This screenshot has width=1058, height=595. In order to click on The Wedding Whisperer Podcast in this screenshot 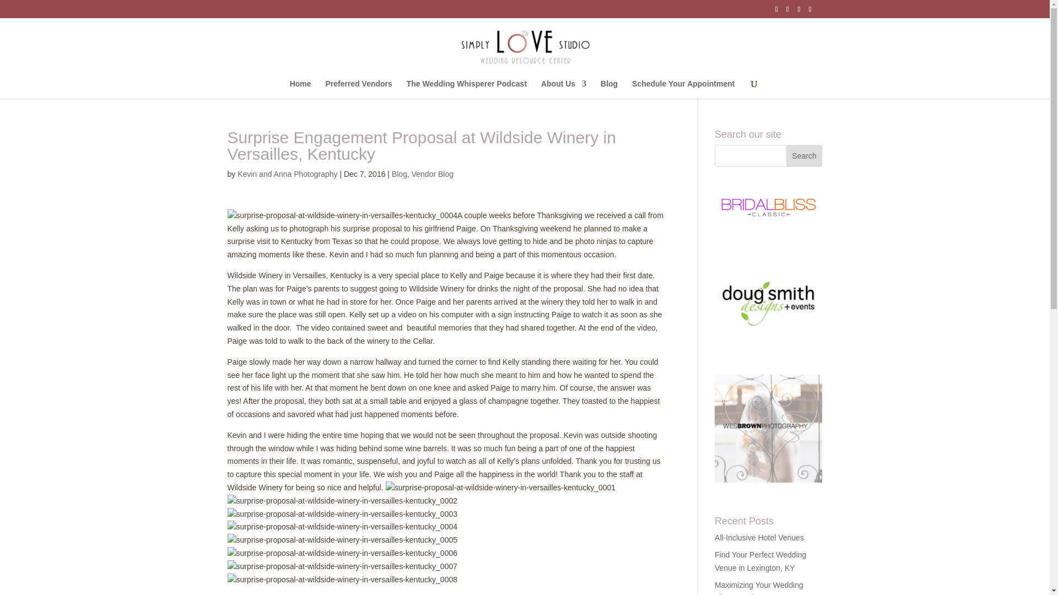, I will do `click(466, 89)`.